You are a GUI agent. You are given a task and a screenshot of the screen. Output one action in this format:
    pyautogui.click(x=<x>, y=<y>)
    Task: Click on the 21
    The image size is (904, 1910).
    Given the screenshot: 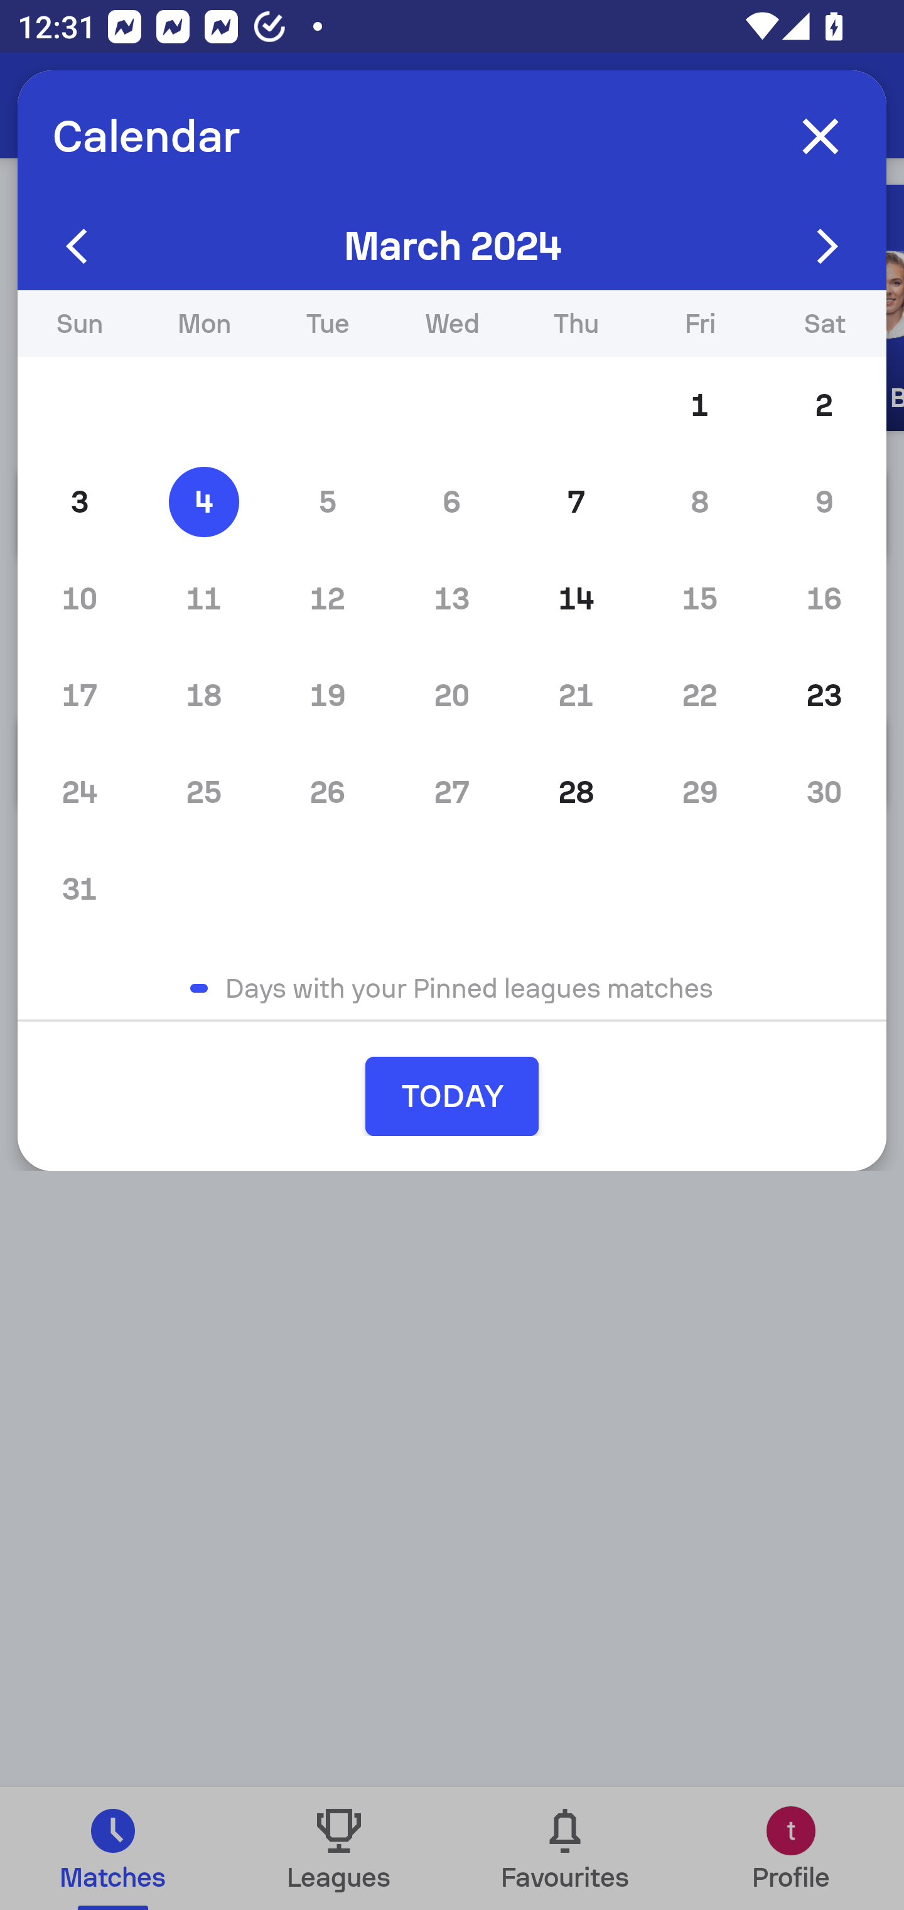 What is the action you would take?
    pyautogui.click(x=576, y=695)
    